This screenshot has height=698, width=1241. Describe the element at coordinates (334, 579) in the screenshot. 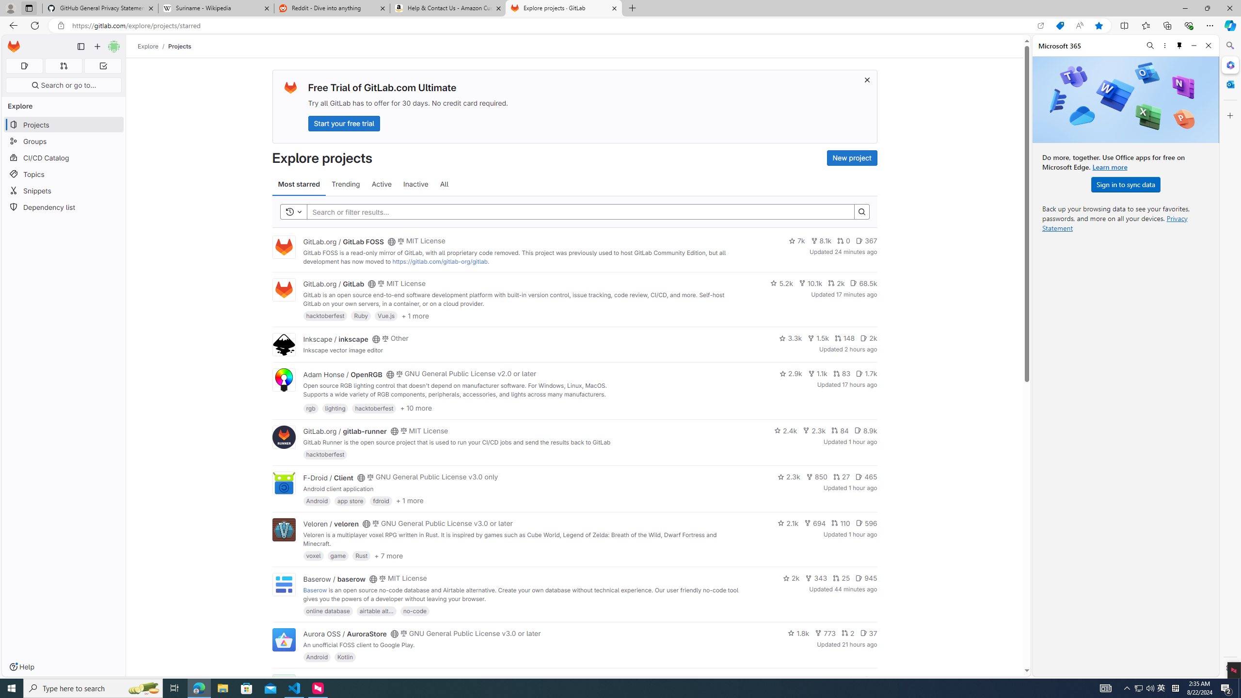

I see `Baserow / baserow` at that location.